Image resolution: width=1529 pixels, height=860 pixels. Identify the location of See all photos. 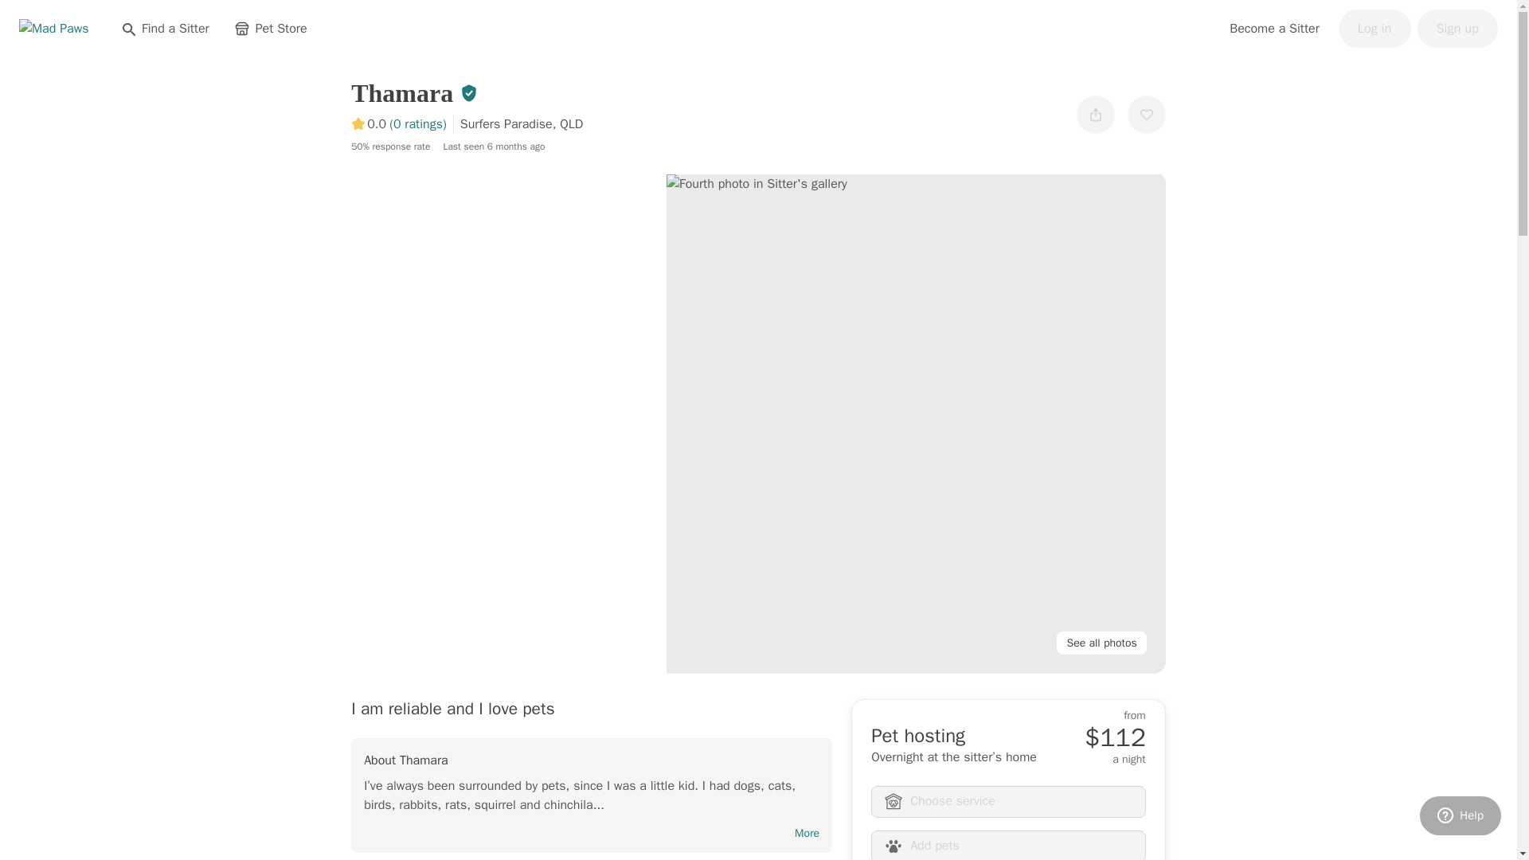
(1101, 642).